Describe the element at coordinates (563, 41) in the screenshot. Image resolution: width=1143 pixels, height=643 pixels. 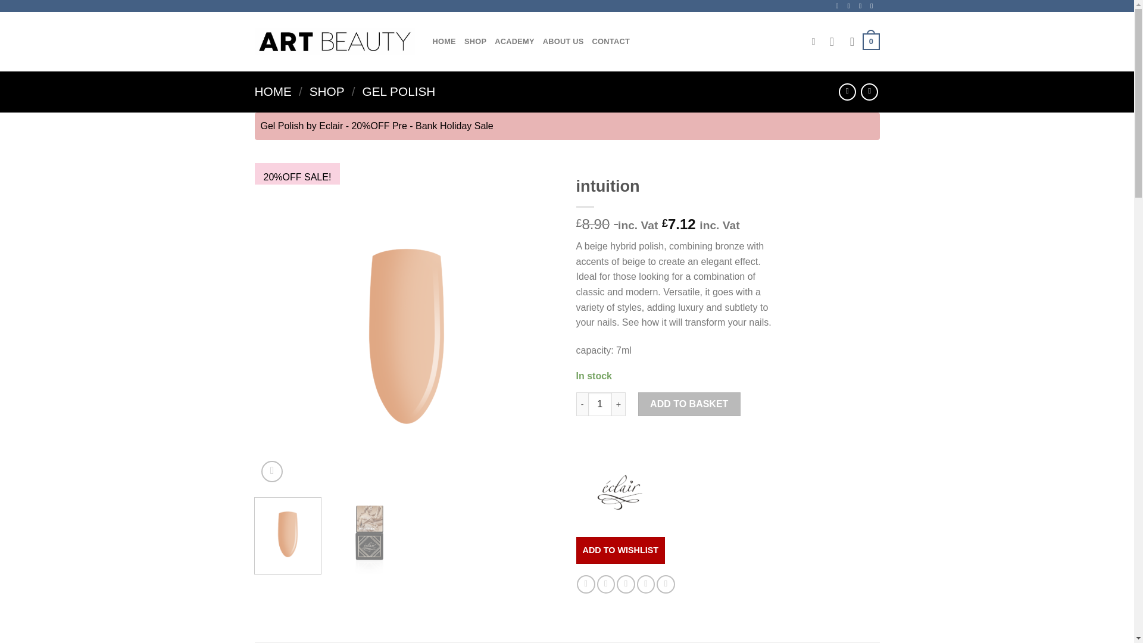
I see `ABOUT US` at that location.